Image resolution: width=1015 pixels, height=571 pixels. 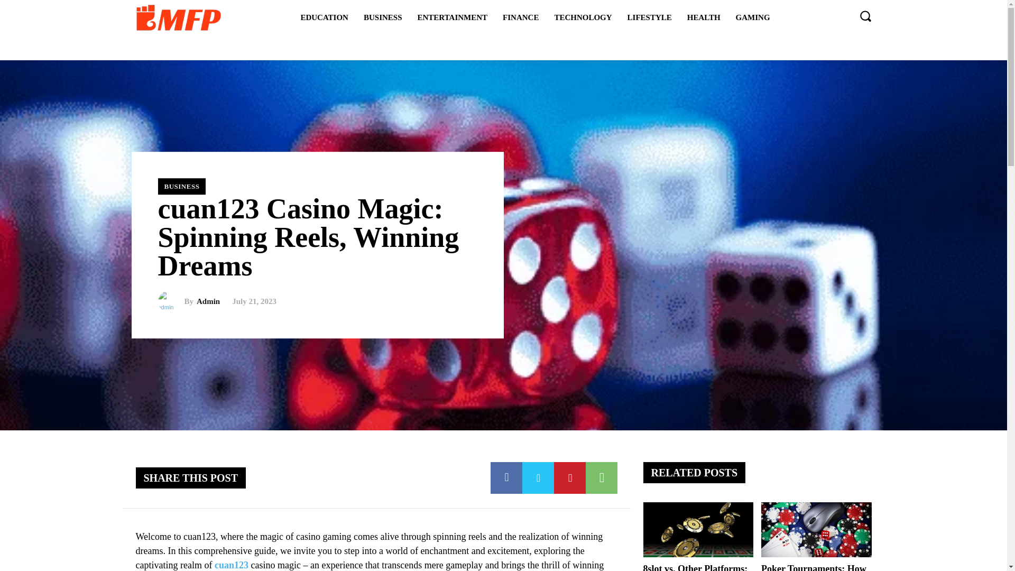 What do you see at coordinates (704, 17) in the screenshot?
I see `HEALTH` at bounding box center [704, 17].